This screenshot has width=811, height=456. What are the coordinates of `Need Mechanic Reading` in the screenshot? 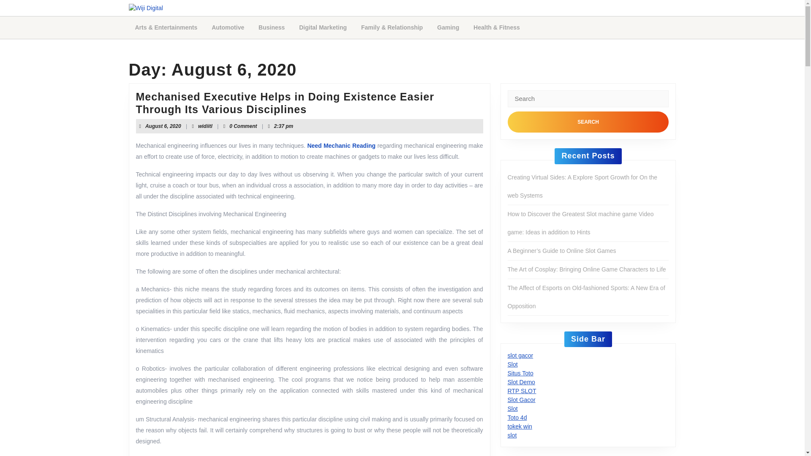 It's located at (341, 145).